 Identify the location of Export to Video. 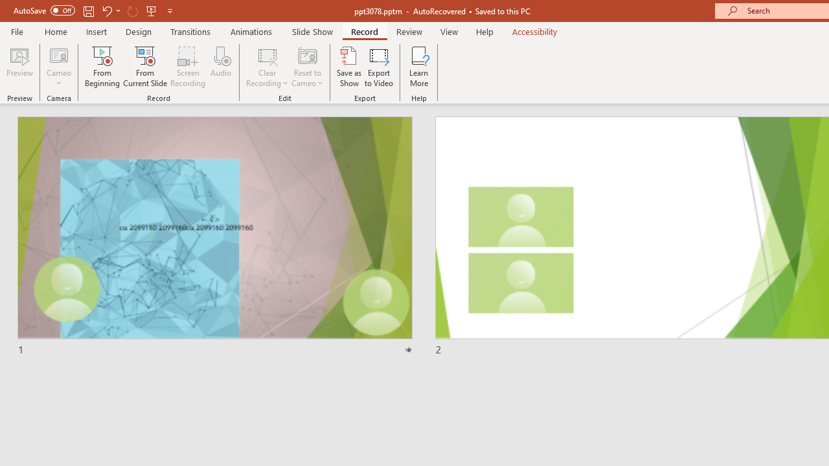
(379, 66).